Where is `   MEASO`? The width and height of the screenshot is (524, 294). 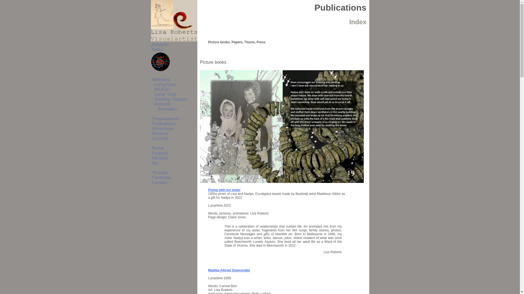    MEASO is located at coordinates (160, 89).